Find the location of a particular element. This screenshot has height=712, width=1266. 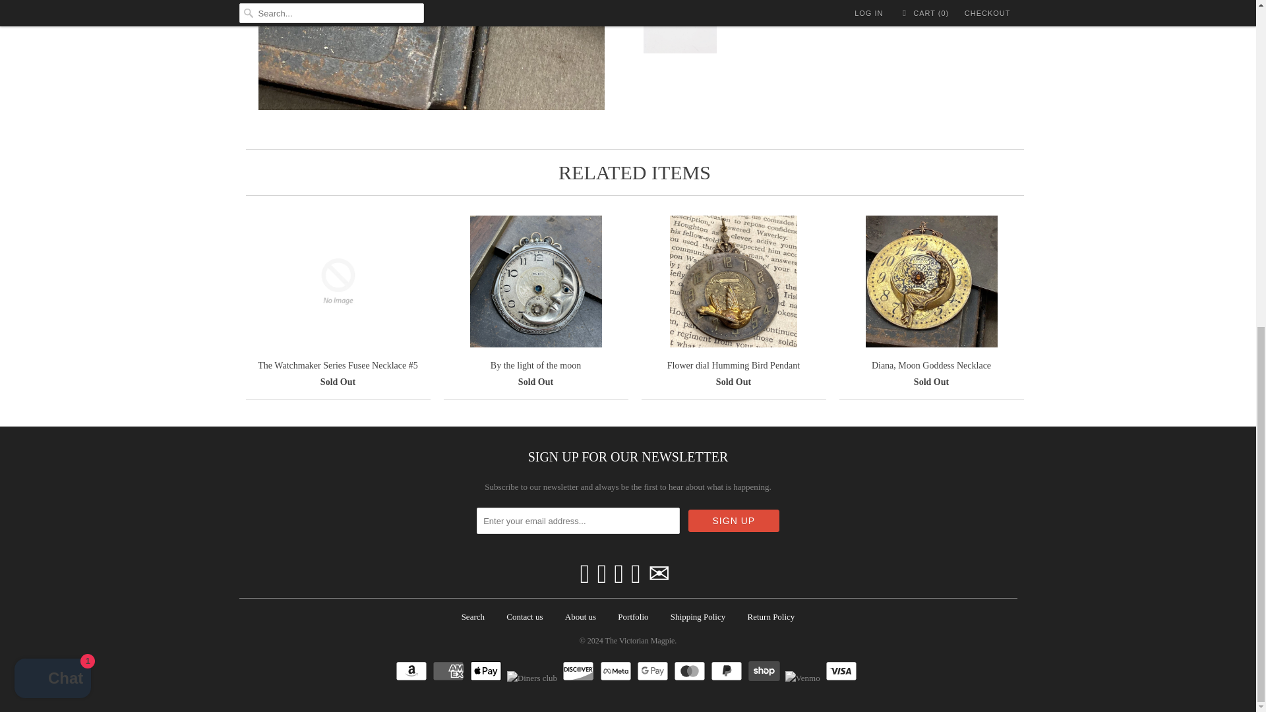

Sign Up is located at coordinates (734, 521).